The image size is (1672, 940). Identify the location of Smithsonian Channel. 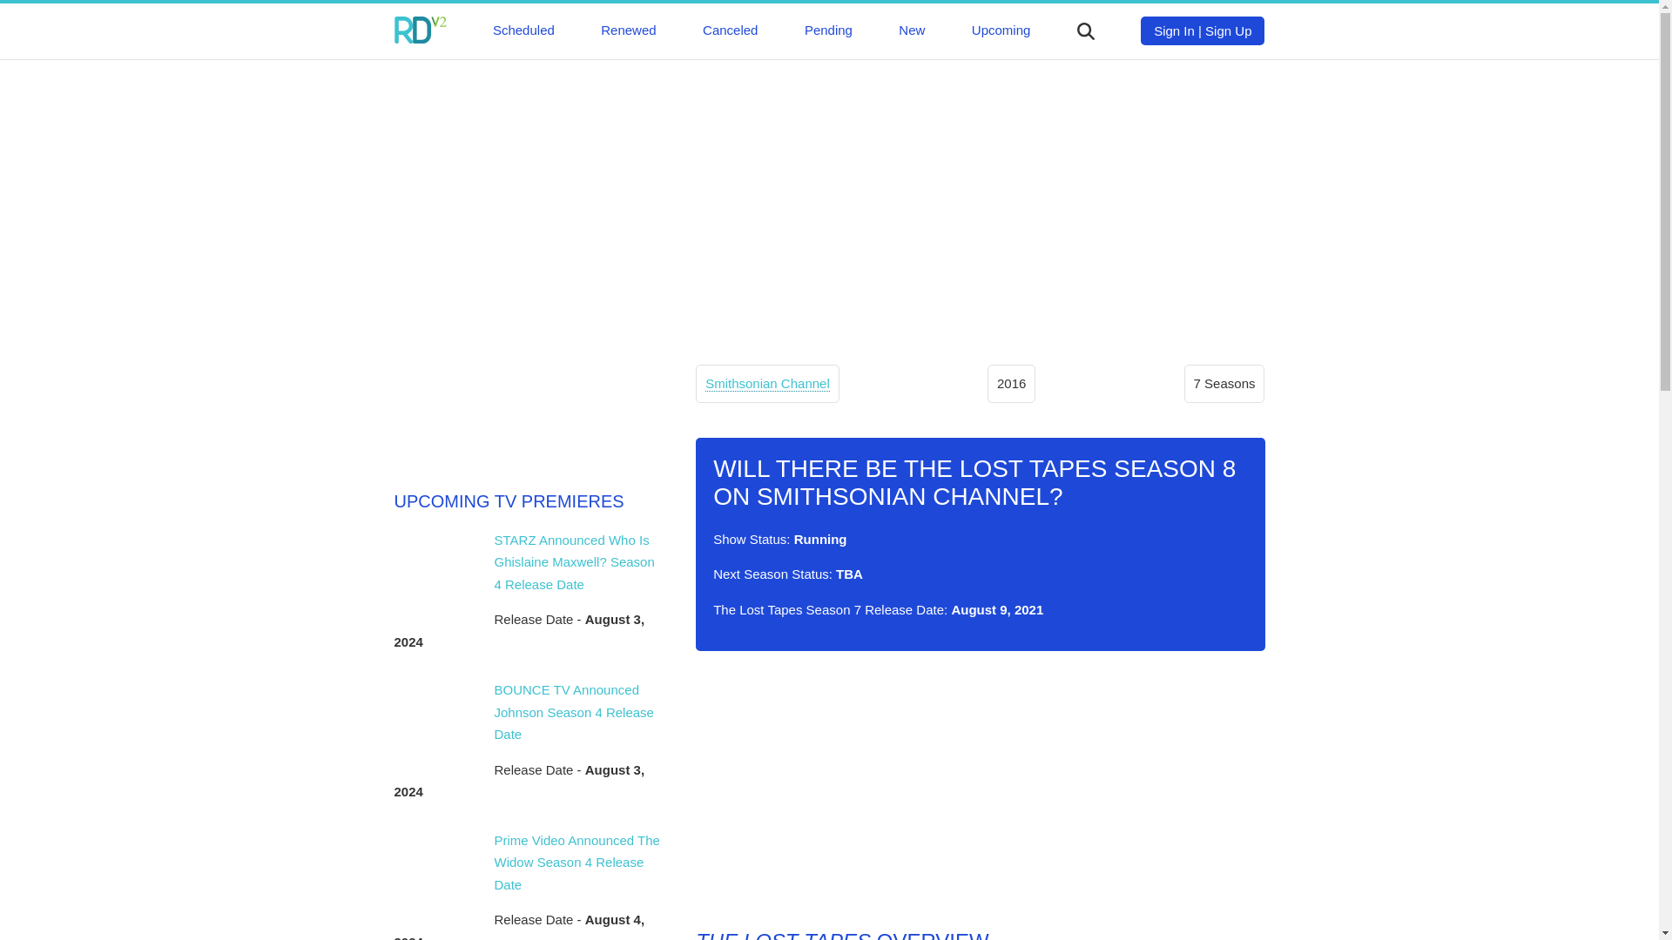
(767, 384).